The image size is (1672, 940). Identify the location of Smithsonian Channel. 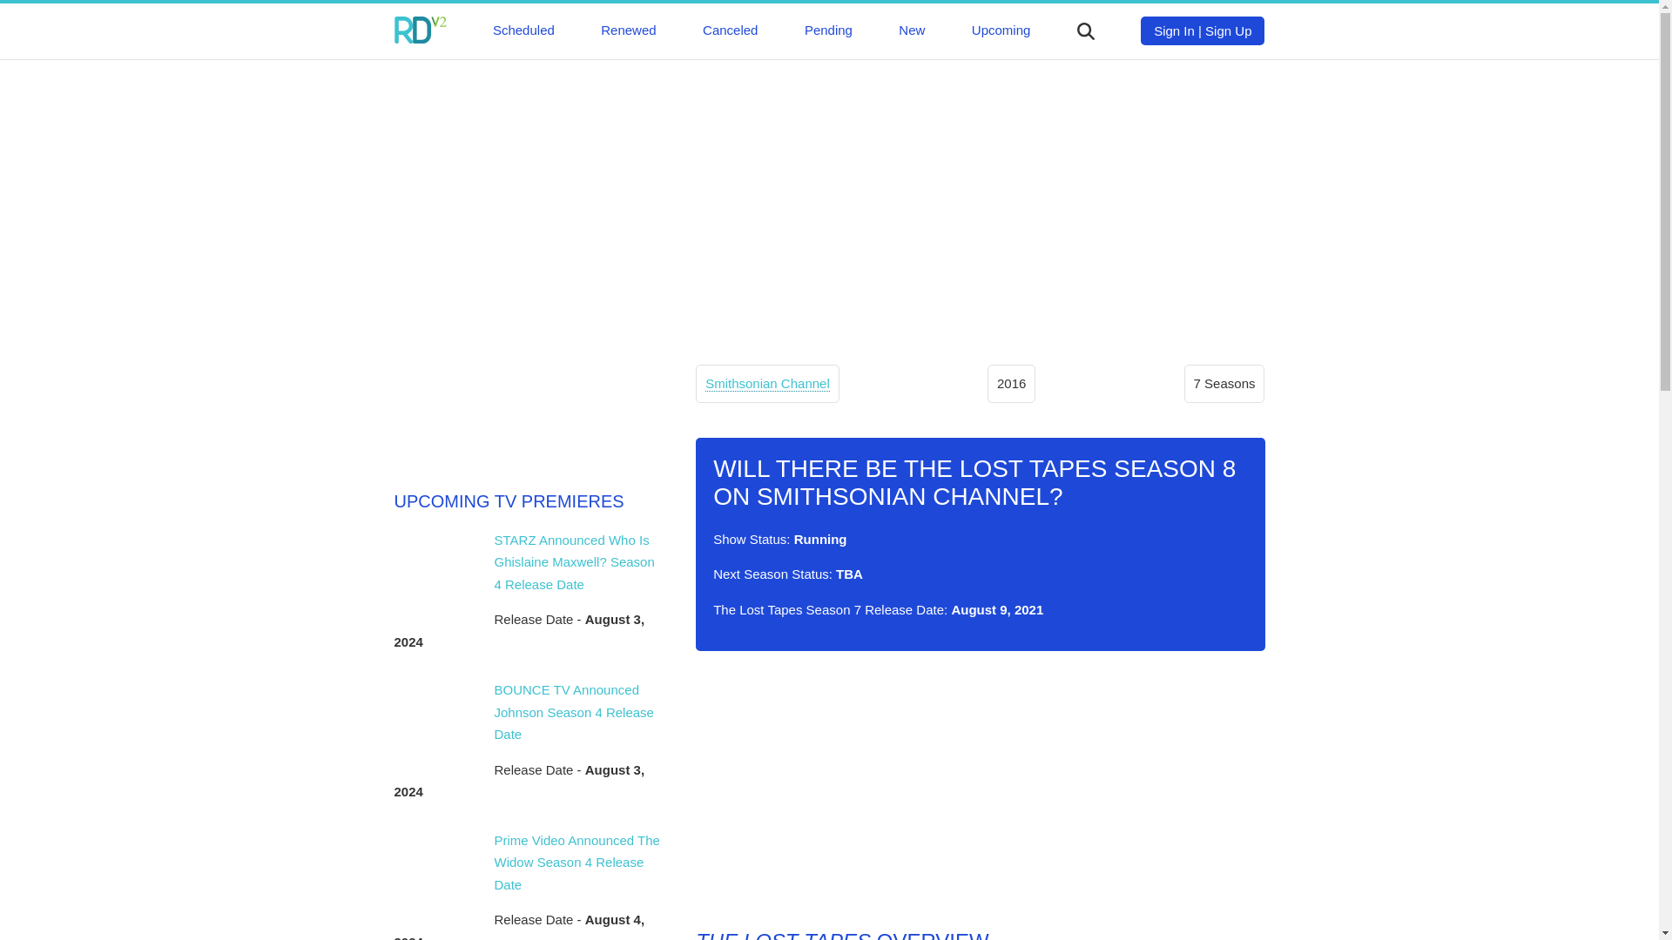
(767, 384).